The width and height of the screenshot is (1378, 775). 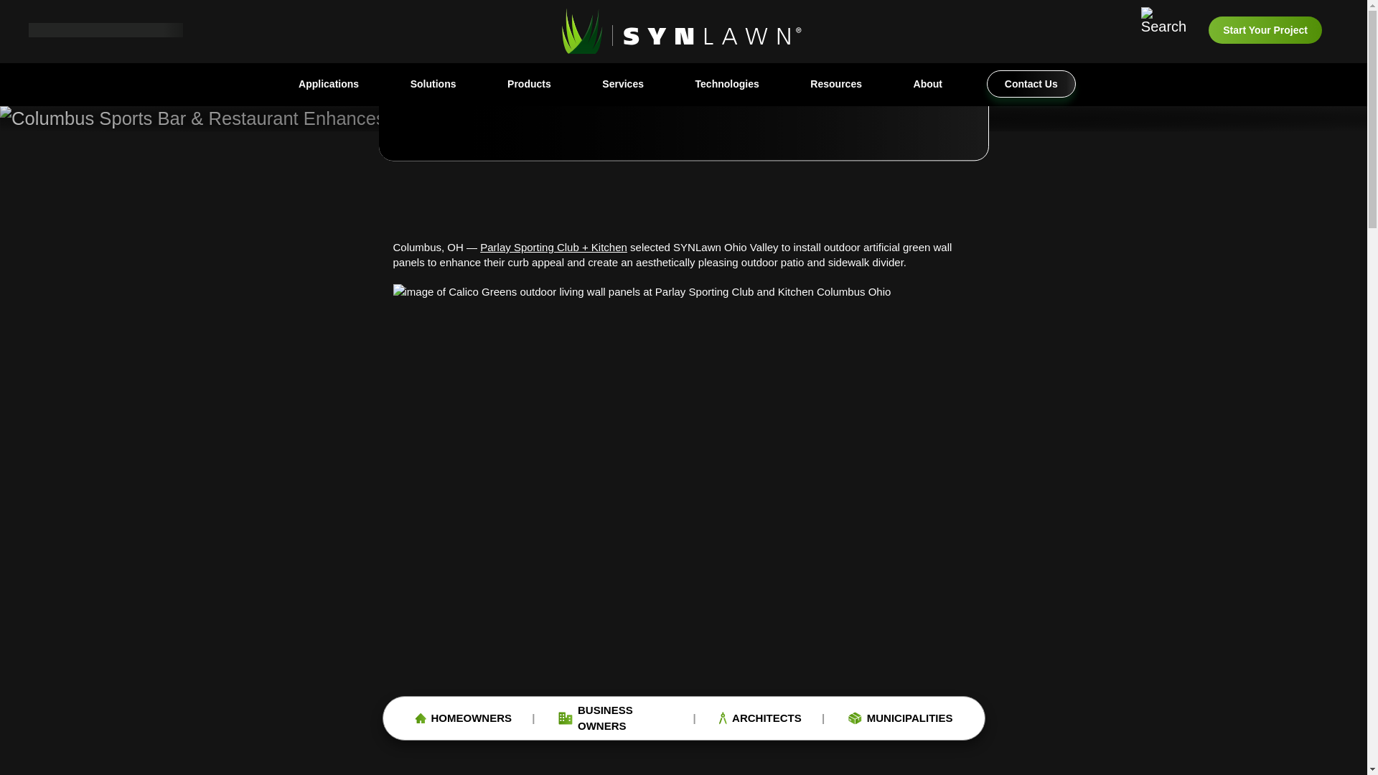 What do you see at coordinates (901, 719) in the screenshot?
I see `Municipalities` at bounding box center [901, 719].